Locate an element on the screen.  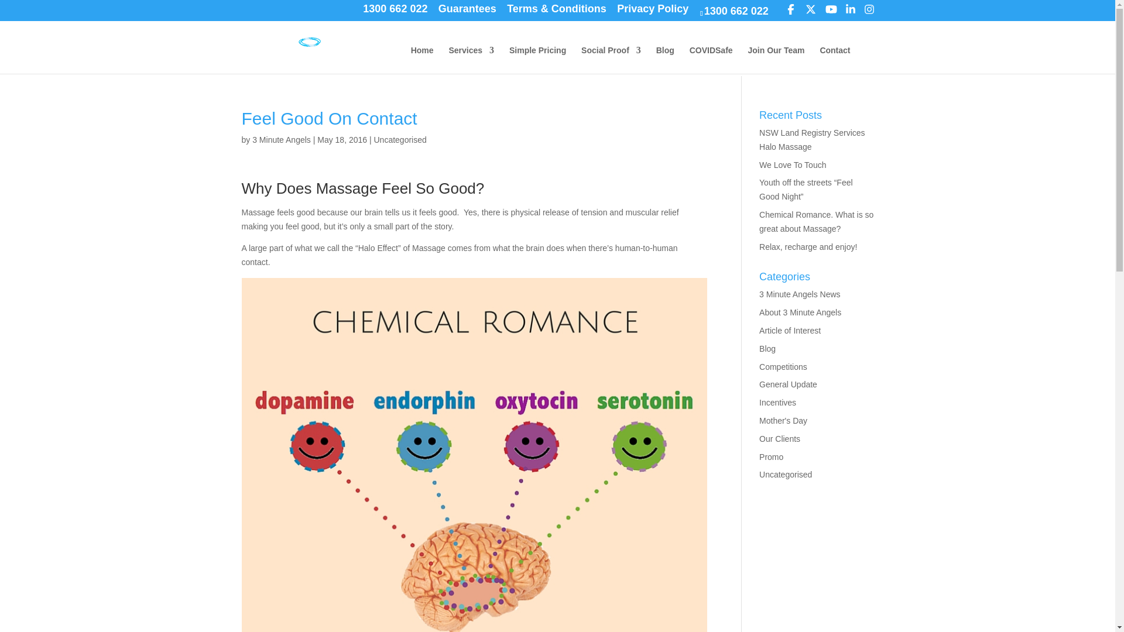
Join Our Team is located at coordinates (776, 60).